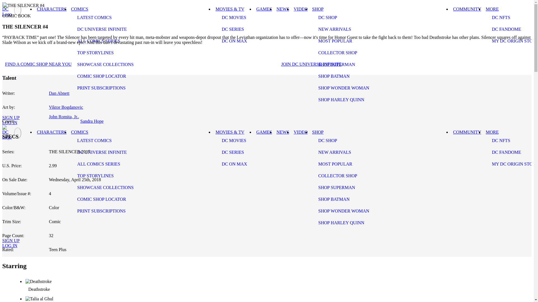  What do you see at coordinates (273, 299) in the screenshot?
I see `Talia al Ghul` at bounding box center [273, 299].